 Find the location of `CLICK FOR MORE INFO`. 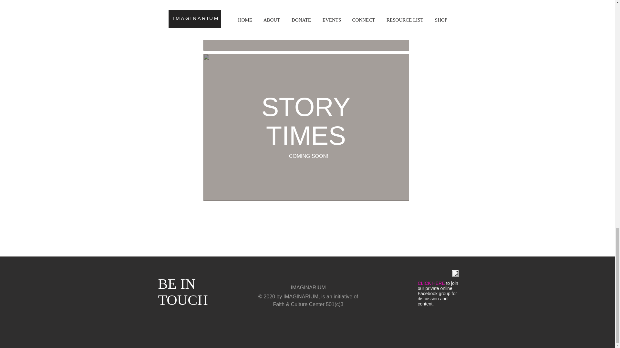

CLICK FOR MORE INFO is located at coordinates (431, 283).